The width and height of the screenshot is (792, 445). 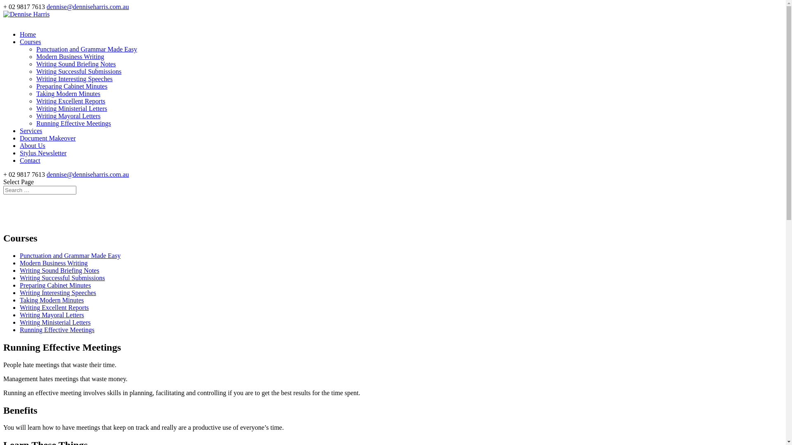 What do you see at coordinates (52, 315) in the screenshot?
I see `Writing Mayoral Letters` at bounding box center [52, 315].